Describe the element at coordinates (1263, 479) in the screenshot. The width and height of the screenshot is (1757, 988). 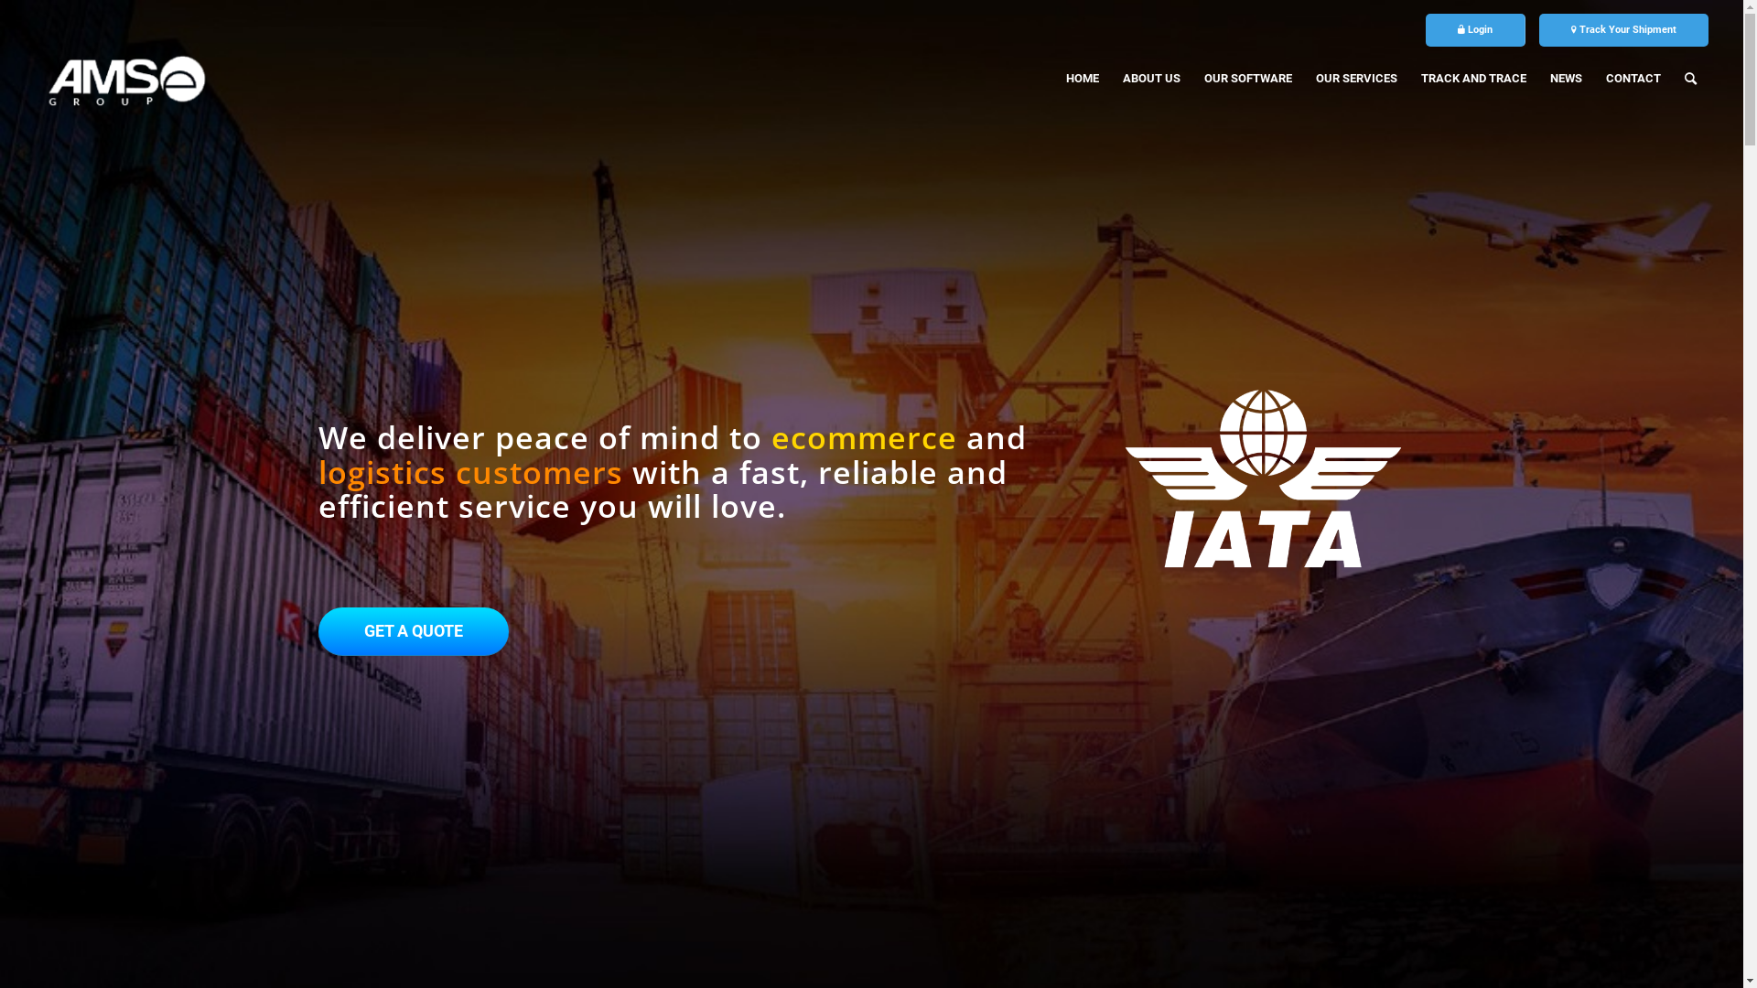
I see `IATA` at that location.